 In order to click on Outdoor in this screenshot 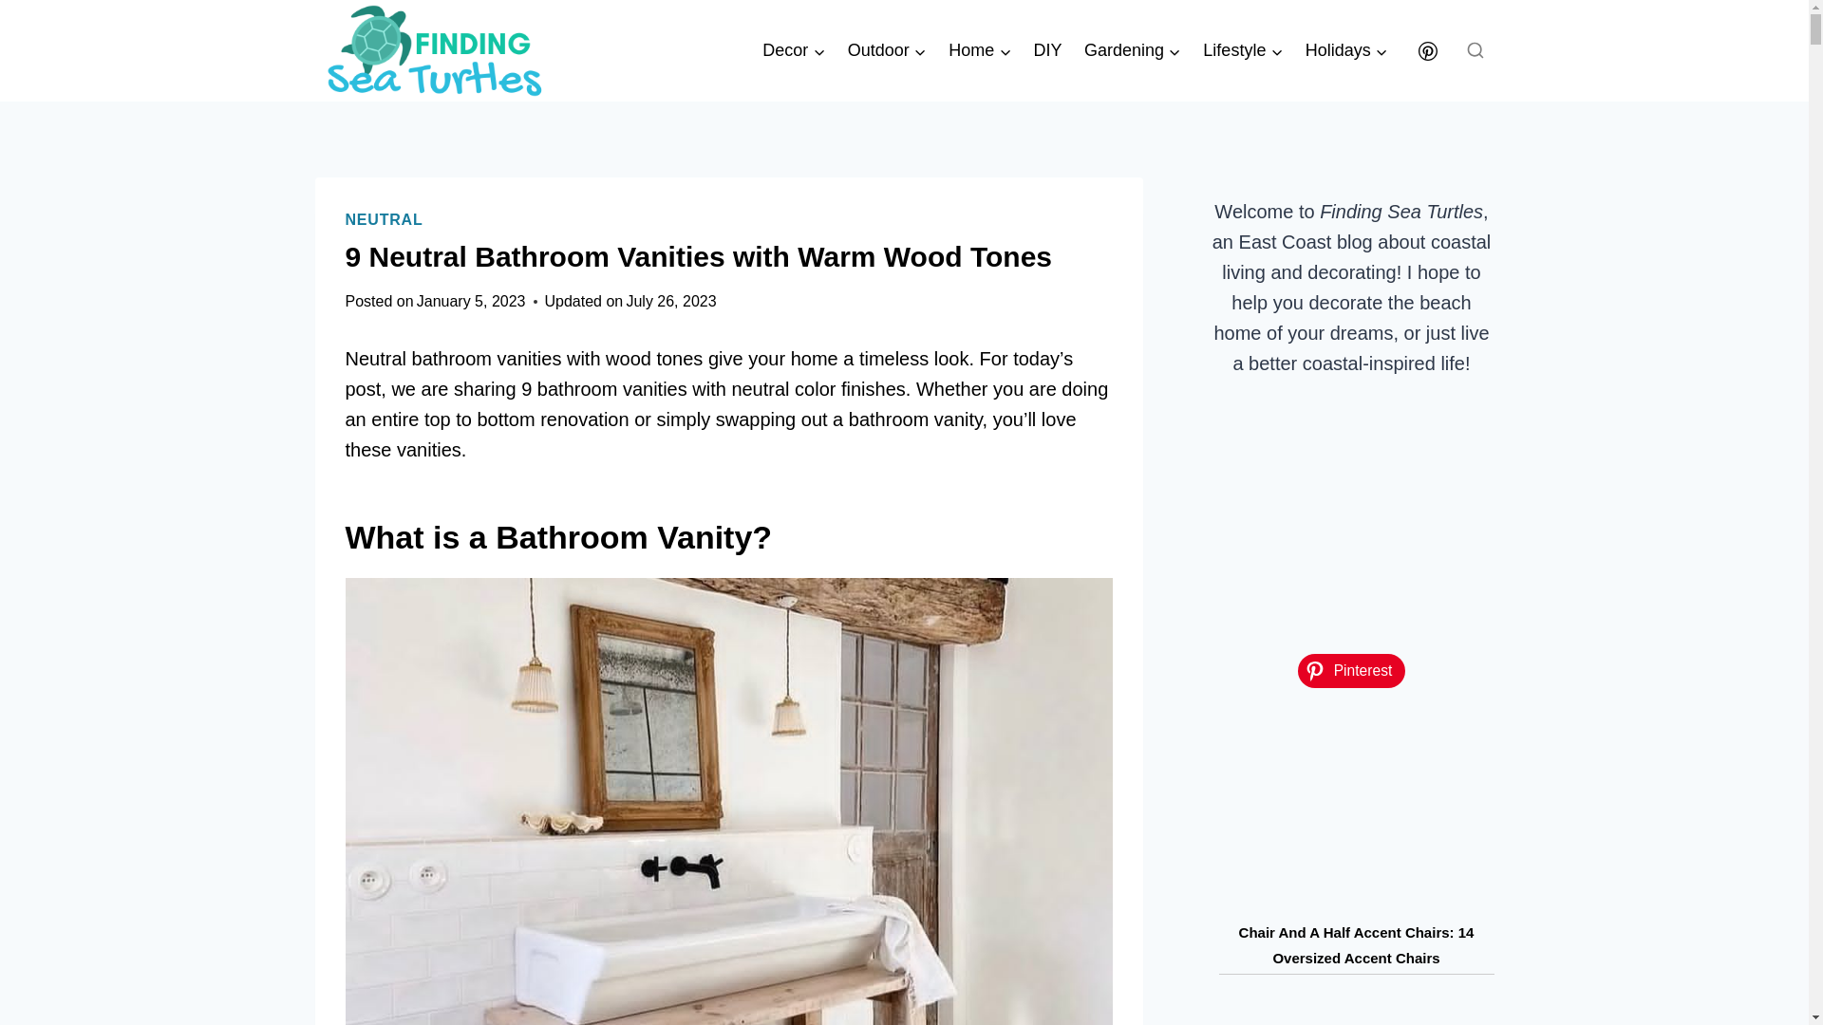, I will do `click(887, 51)`.